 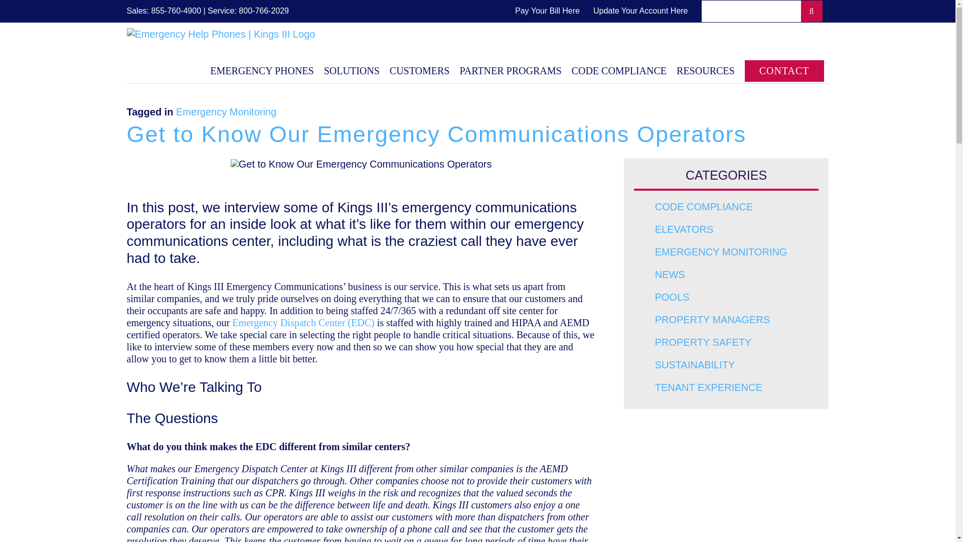 I want to click on CODE COMPLIANCE, so click(x=619, y=70).